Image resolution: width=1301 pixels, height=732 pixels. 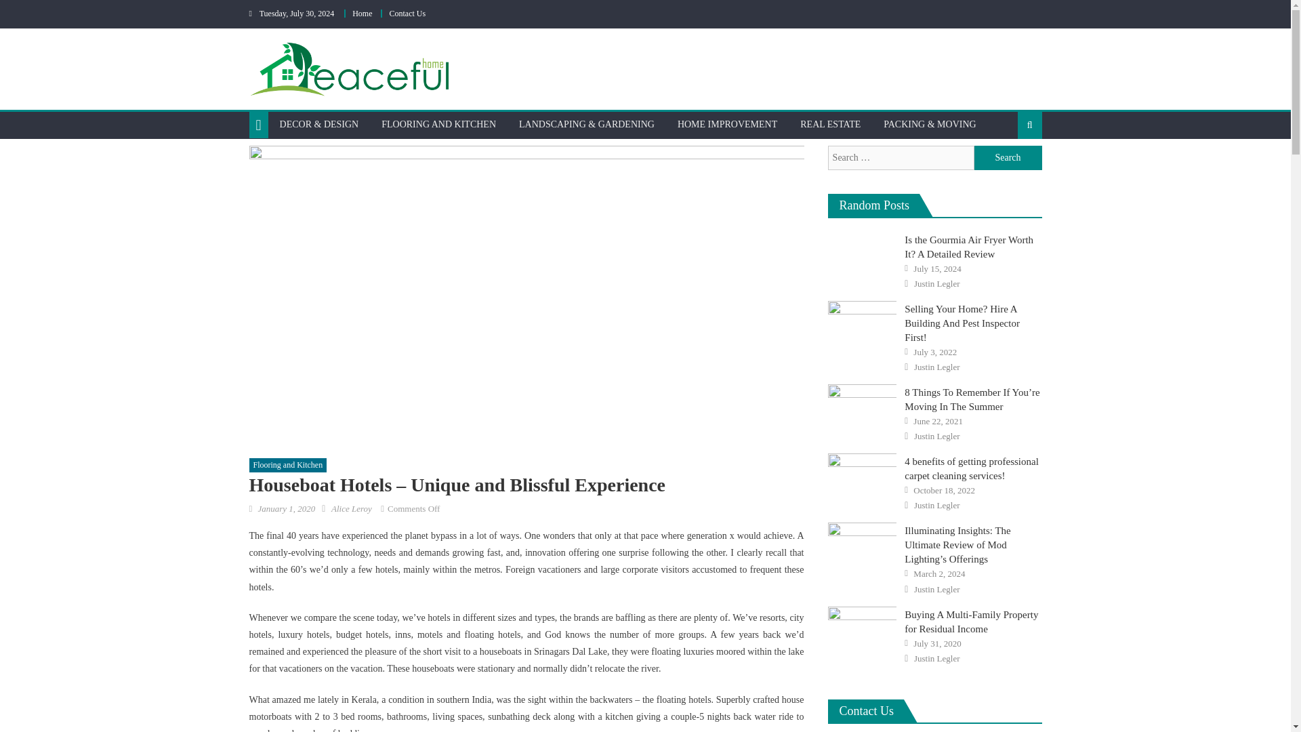 I want to click on Is the Gourmia Air Fryer Worth It? A Detailed Review, so click(x=968, y=247).